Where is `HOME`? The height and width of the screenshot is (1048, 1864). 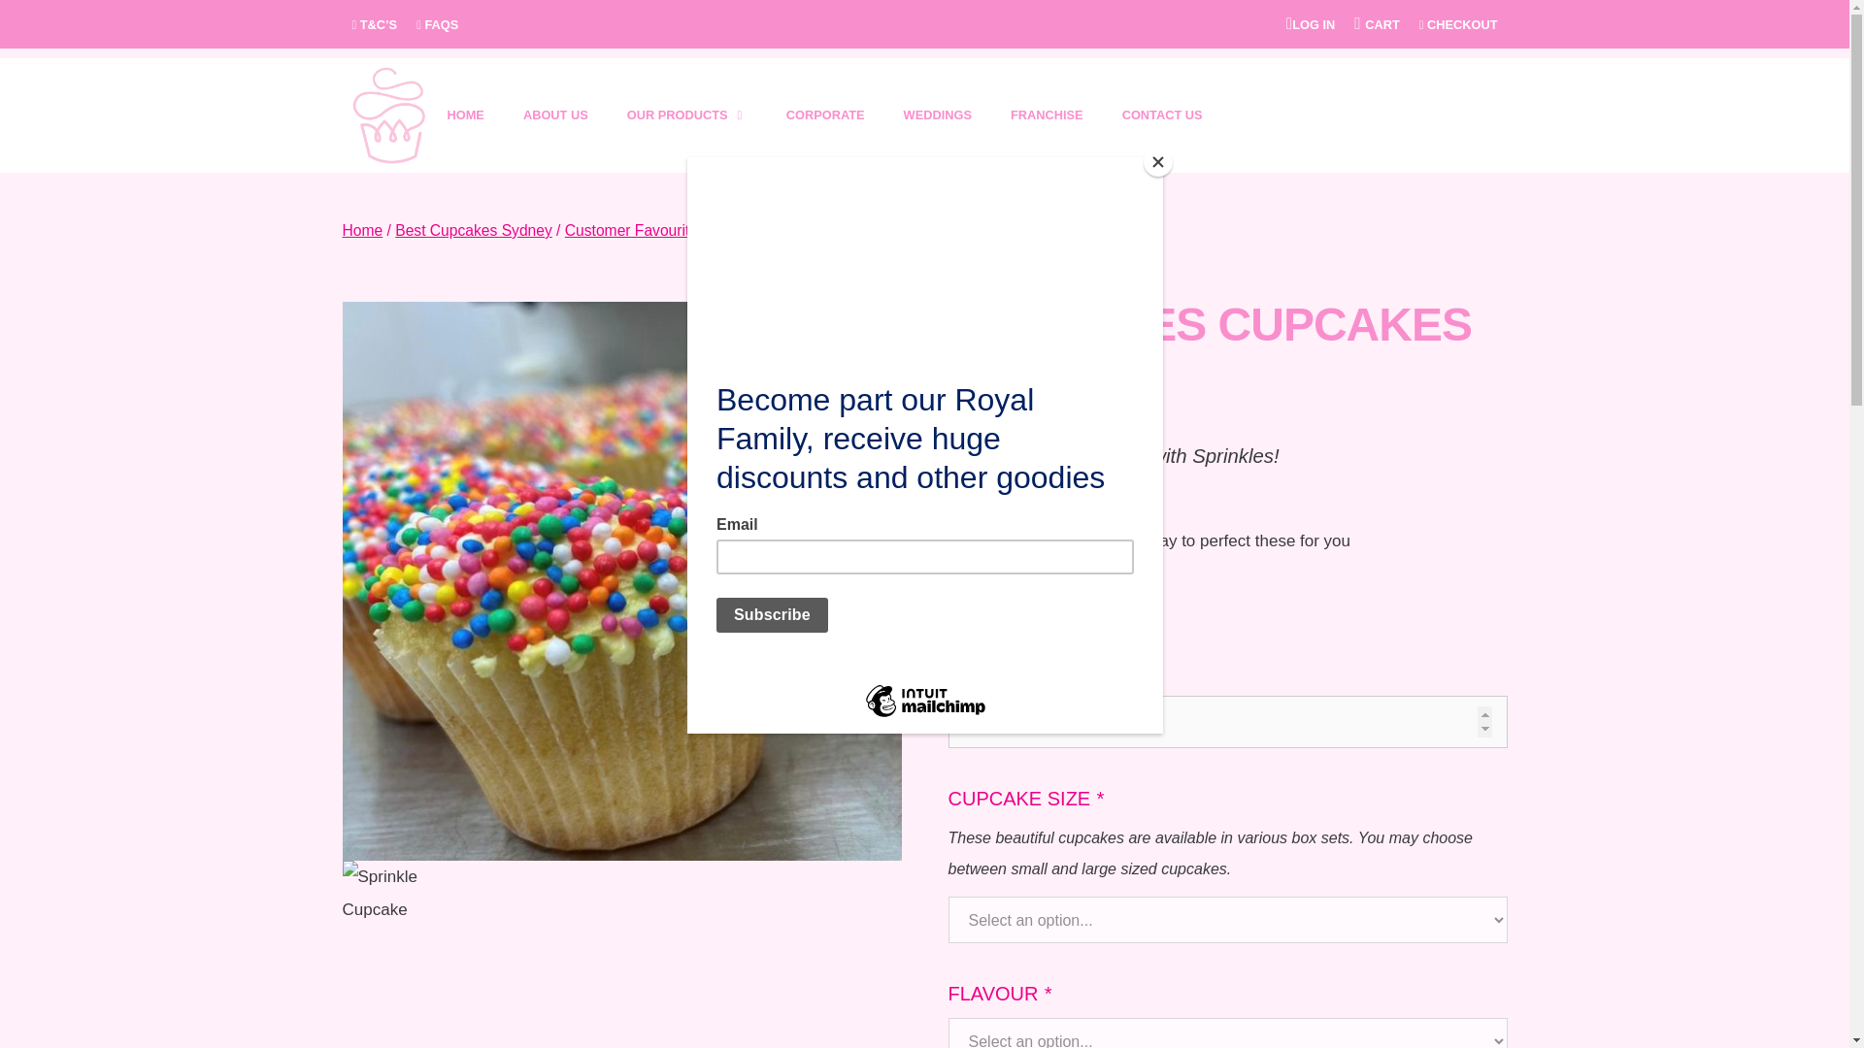 HOME is located at coordinates (464, 115).